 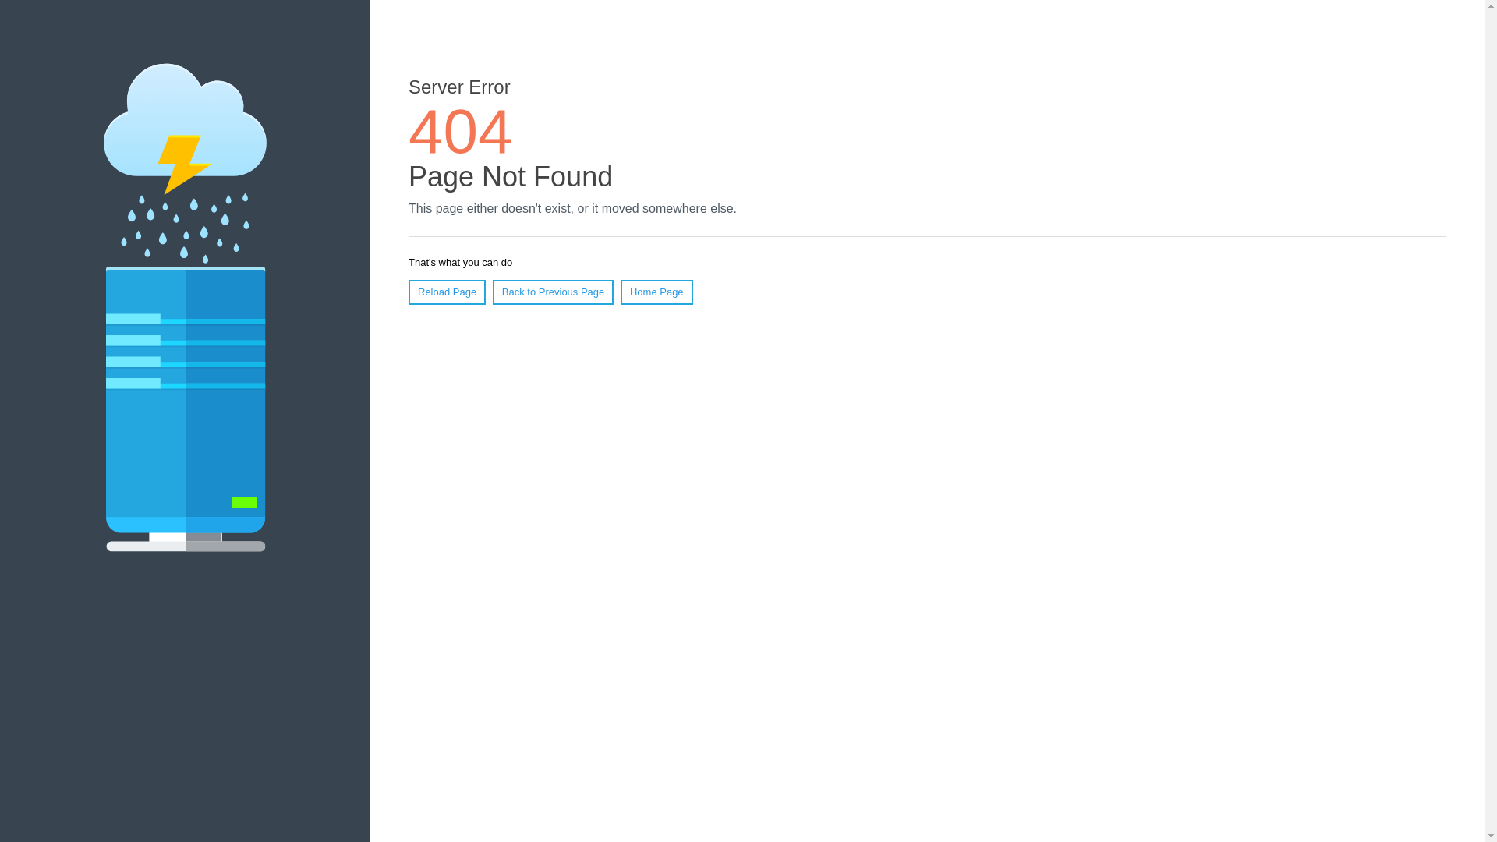 I want to click on Home Page, so click(x=656, y=292).